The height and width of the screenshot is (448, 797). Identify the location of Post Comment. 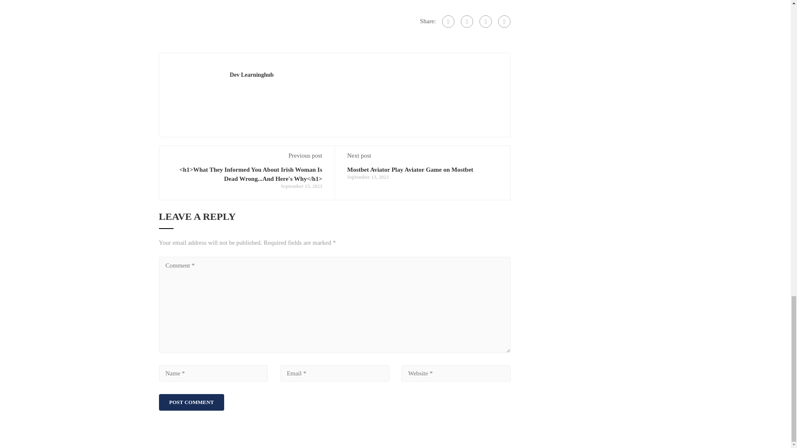
(191, 402).